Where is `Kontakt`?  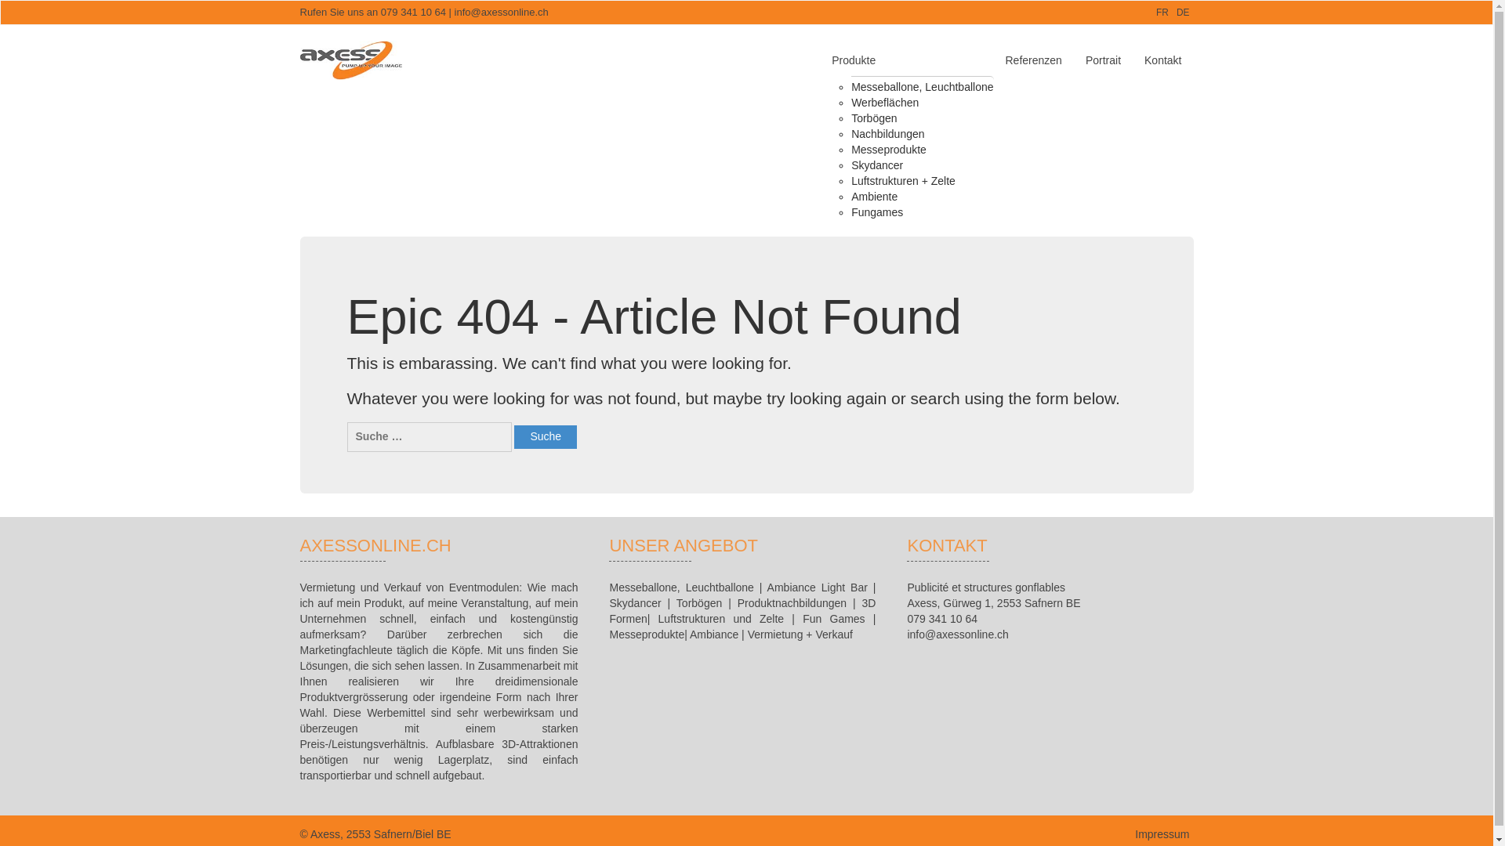
Kontakt is located at coordinates (1163, 60).